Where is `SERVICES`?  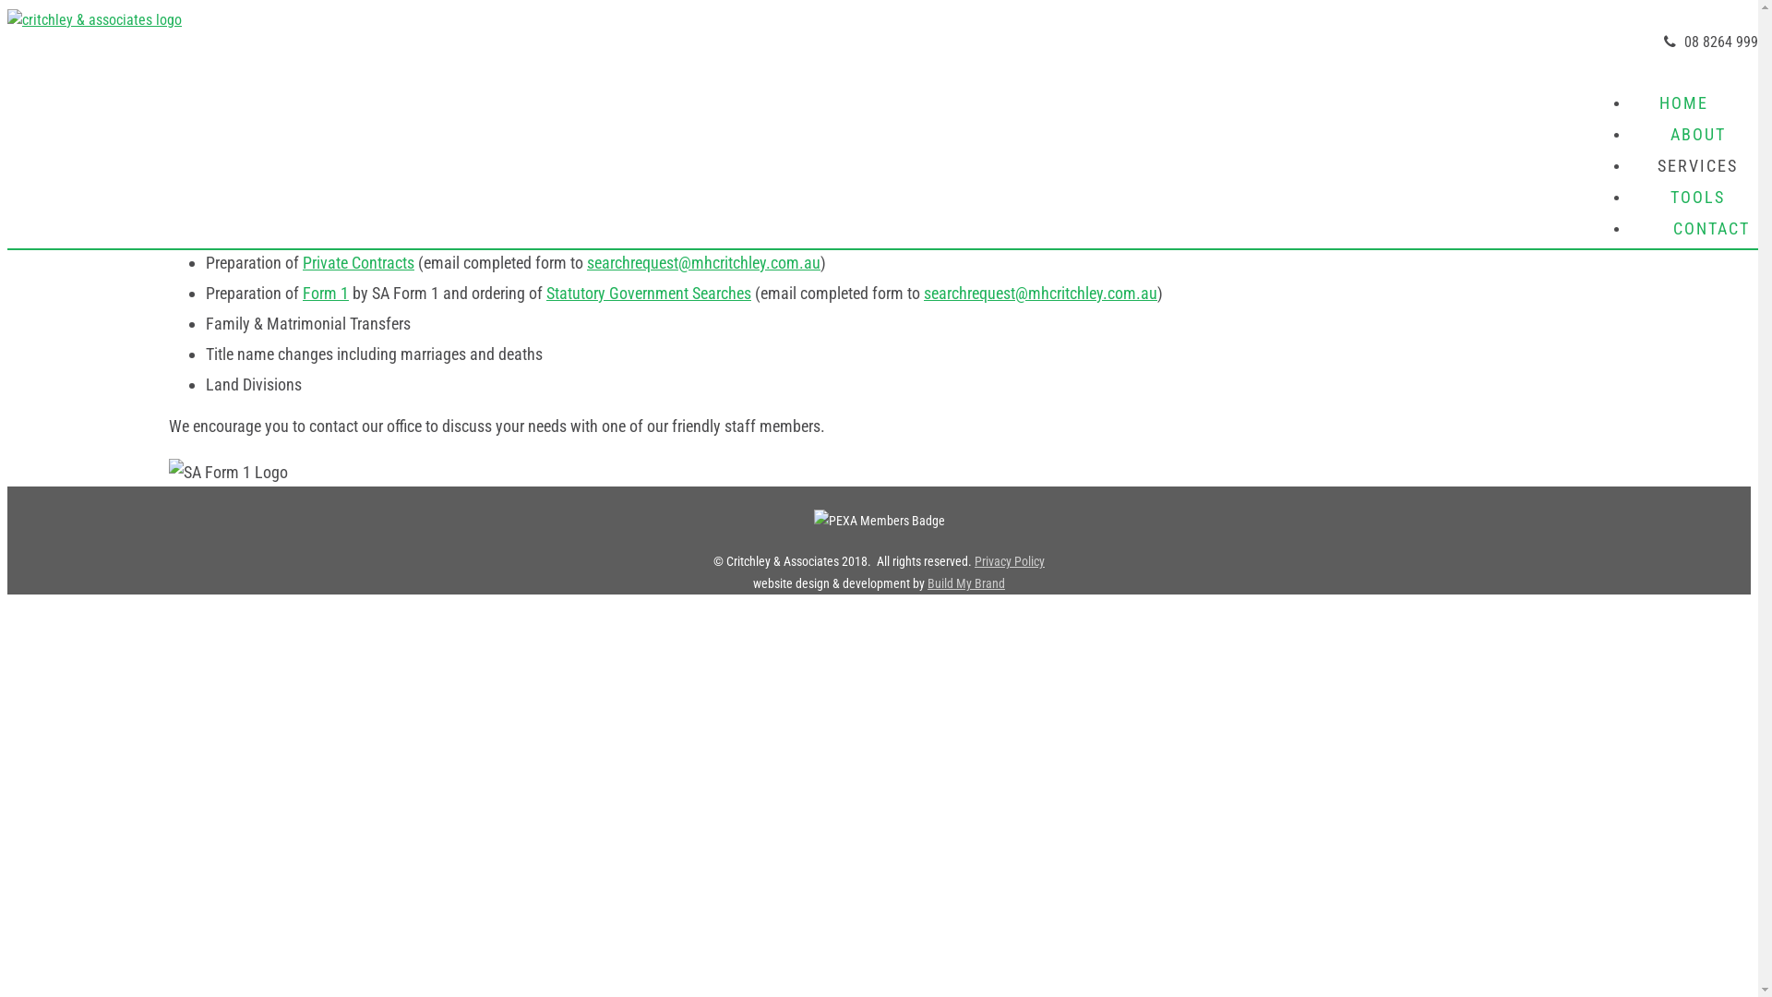
SERVICES is located at coordinates (1698, 166).